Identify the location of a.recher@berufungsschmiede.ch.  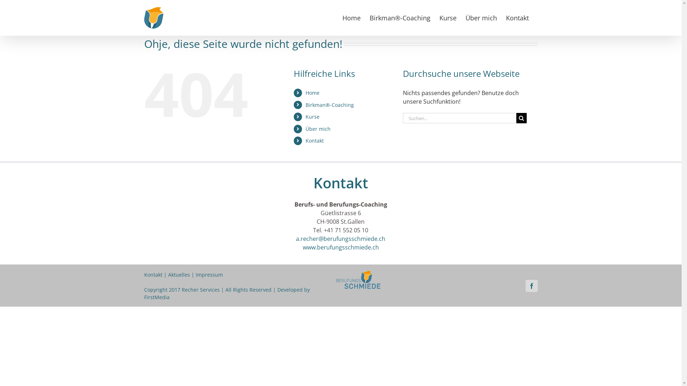
(341, 239).